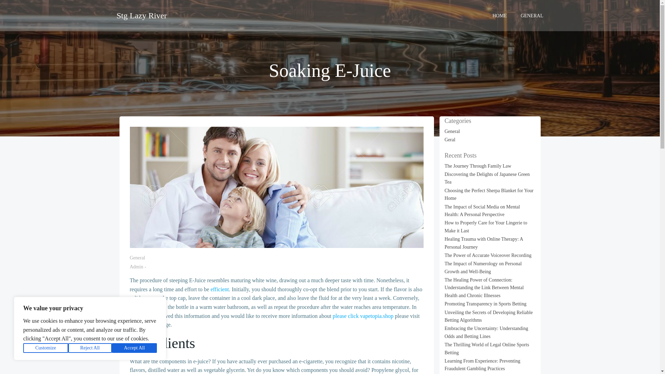  I want to click on GENERAL, so click(532, 15).